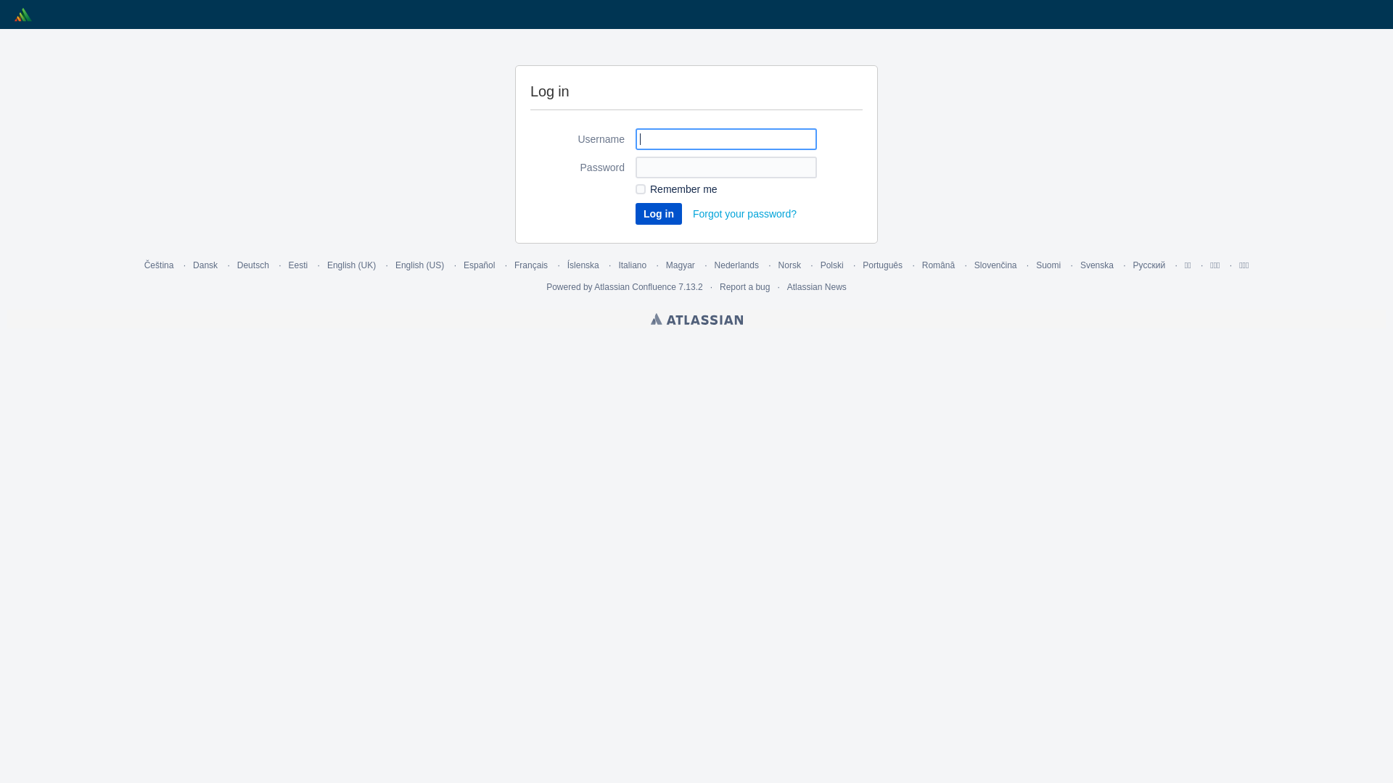  What do you see at coordinates (737, 265) in the screenshot?
I see `Nederlands` at bounding box center [737, 265].